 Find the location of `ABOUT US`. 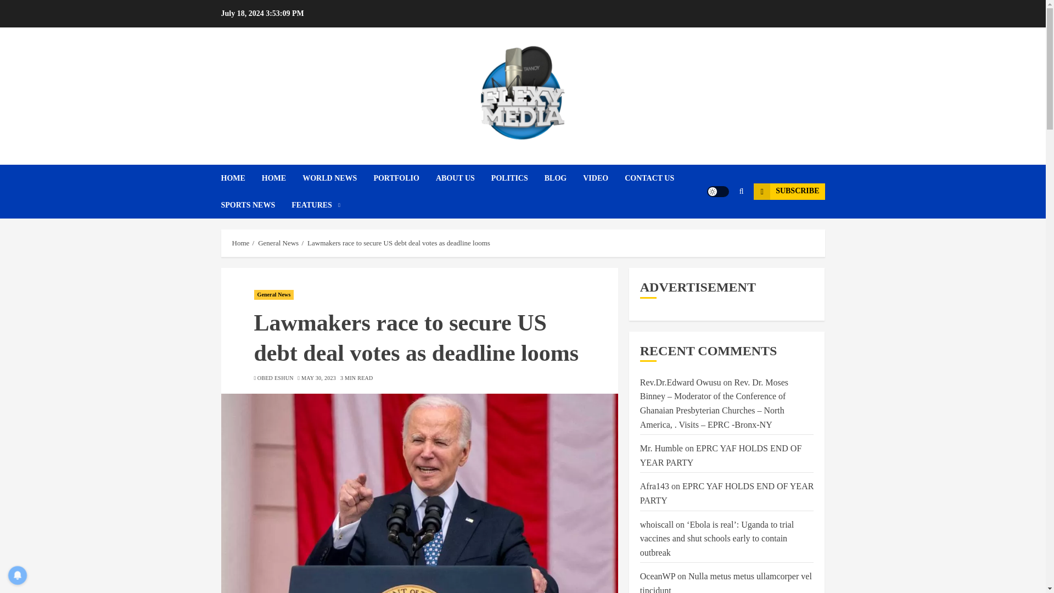

ABOUT US is located at coordinates (463, 178).